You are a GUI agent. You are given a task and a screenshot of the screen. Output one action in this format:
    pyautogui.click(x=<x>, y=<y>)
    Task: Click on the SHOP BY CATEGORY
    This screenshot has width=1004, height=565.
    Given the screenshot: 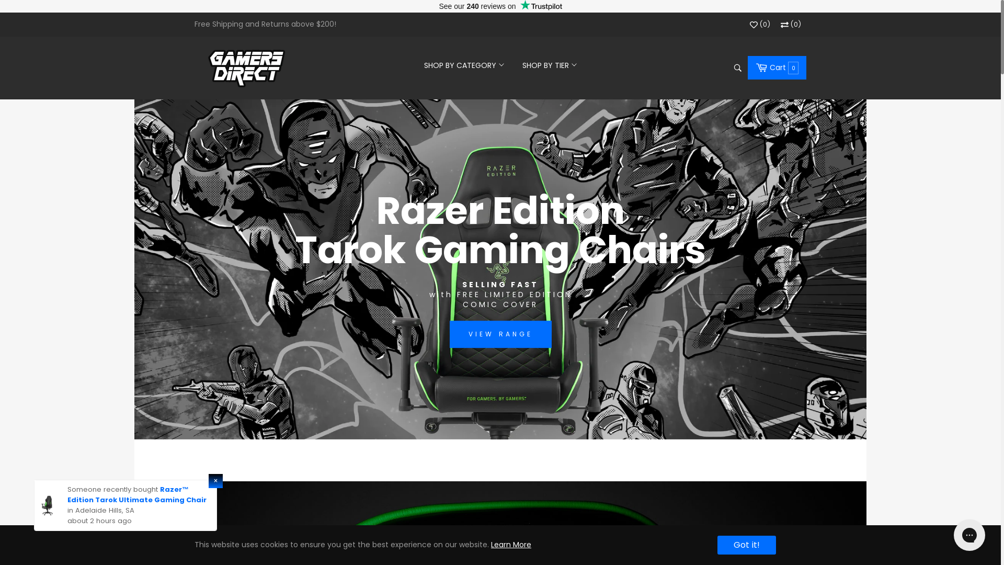 What is the action you would take?
    pyautogui.click(x=464, y=59)
    